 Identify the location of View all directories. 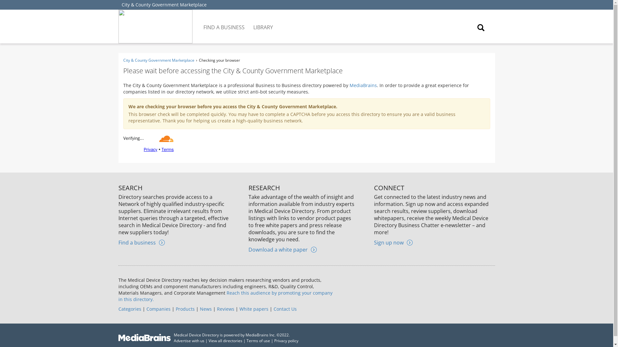
(225, 341).